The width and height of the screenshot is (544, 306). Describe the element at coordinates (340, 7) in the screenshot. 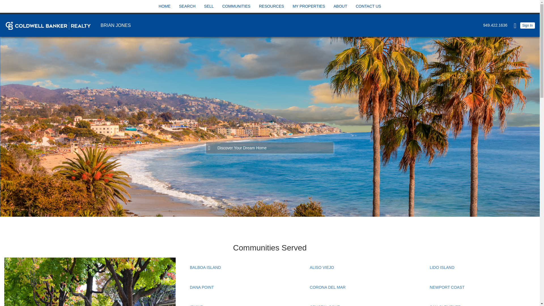

I see `ABOUT` at that location.